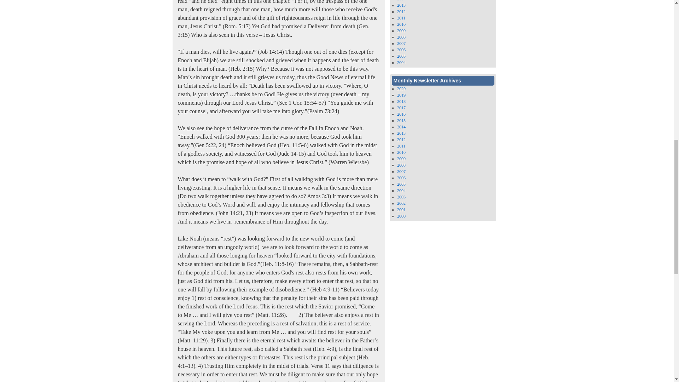 This screenshot has width=679, height=382. Describe the element at coordinates (401, 30) in the screenshot. I see `2009` at that location.